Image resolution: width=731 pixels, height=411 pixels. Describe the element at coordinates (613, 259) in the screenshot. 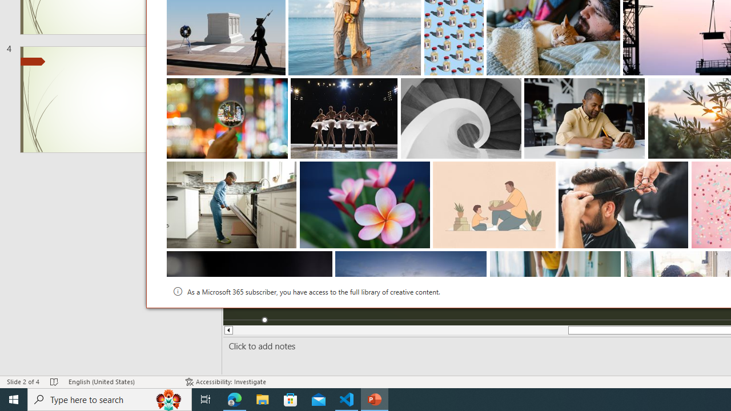

I see `Thumbnail` at that location.